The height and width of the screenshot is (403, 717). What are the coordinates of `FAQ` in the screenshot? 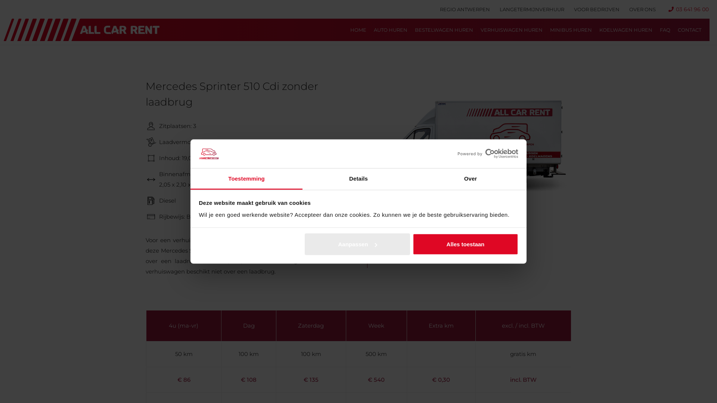 It's located at (665, 30).